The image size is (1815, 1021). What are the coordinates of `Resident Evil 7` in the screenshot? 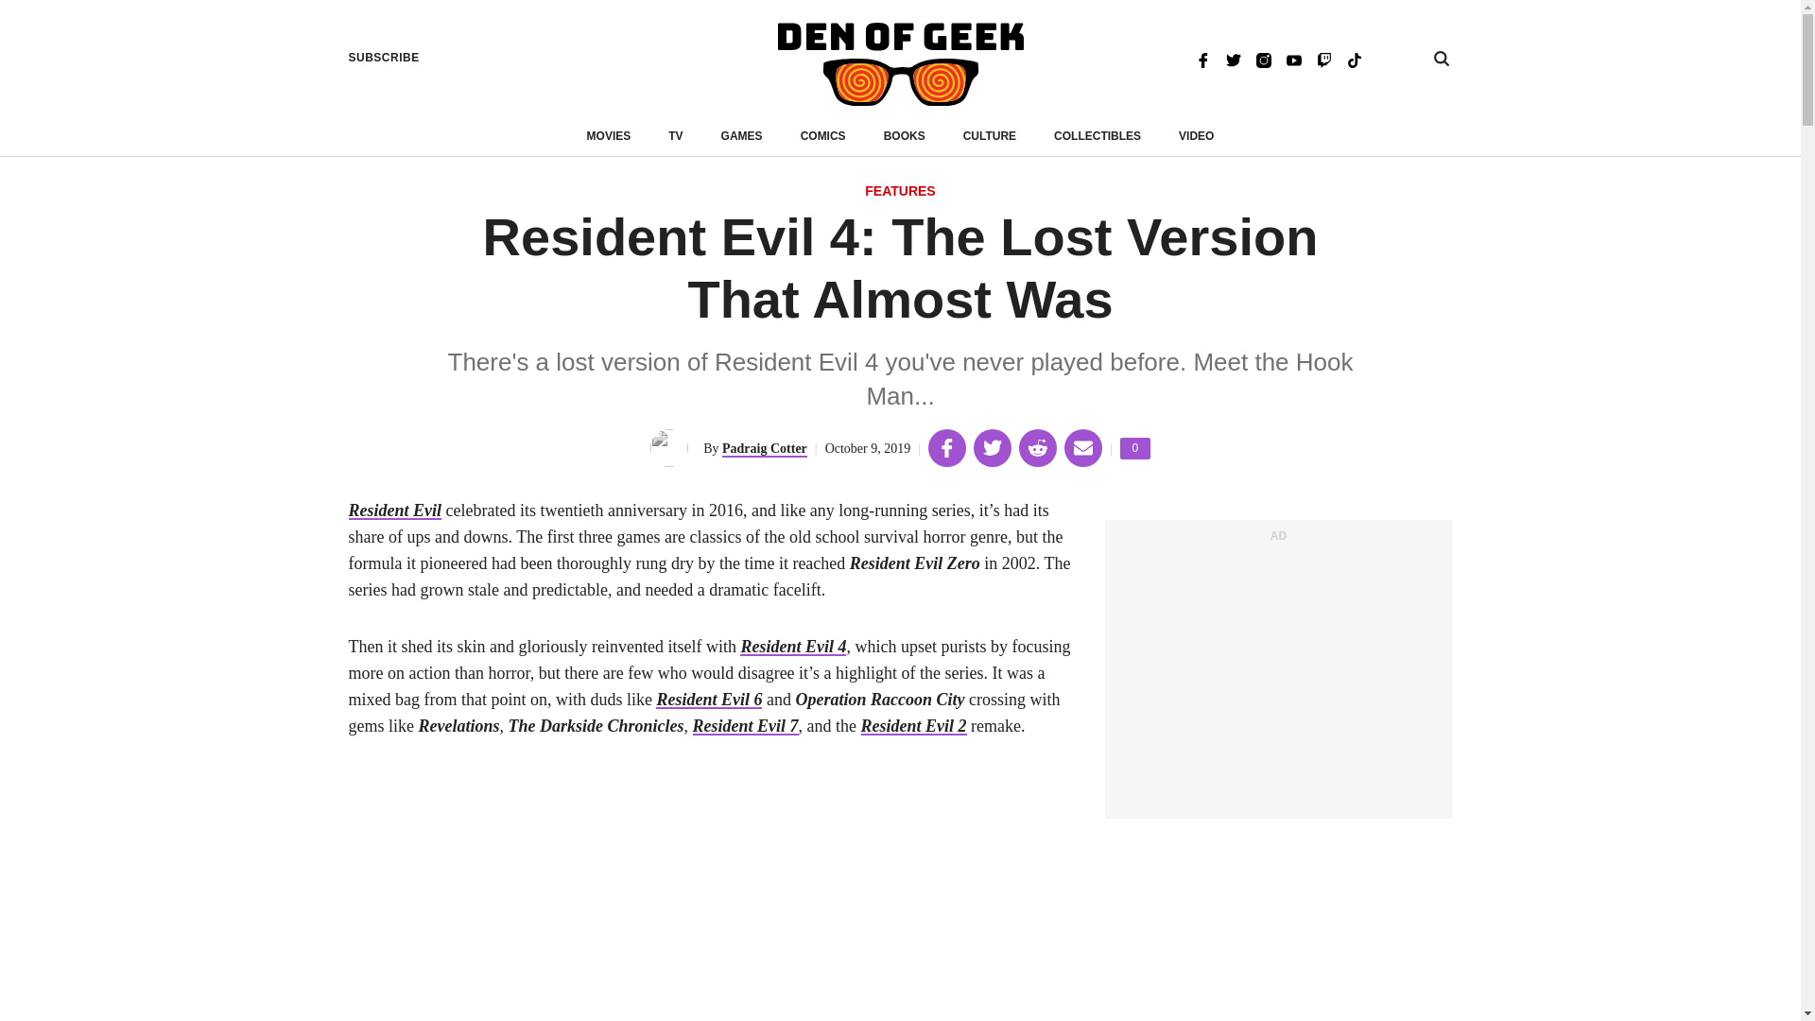 It's located at (394, 510).